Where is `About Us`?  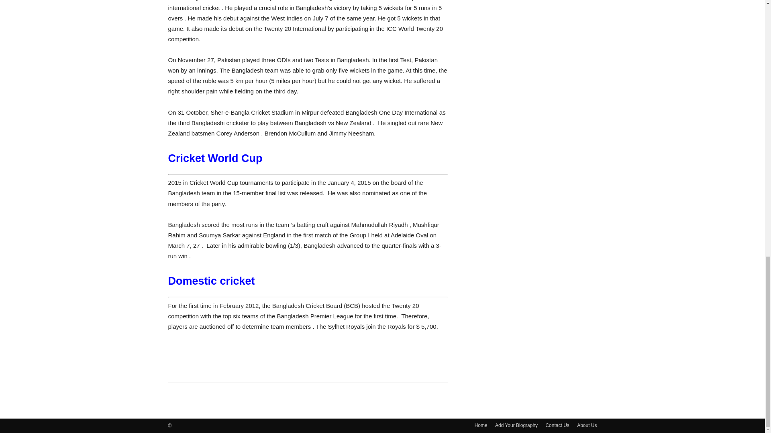 About Us is located at coordinates (587, 425).